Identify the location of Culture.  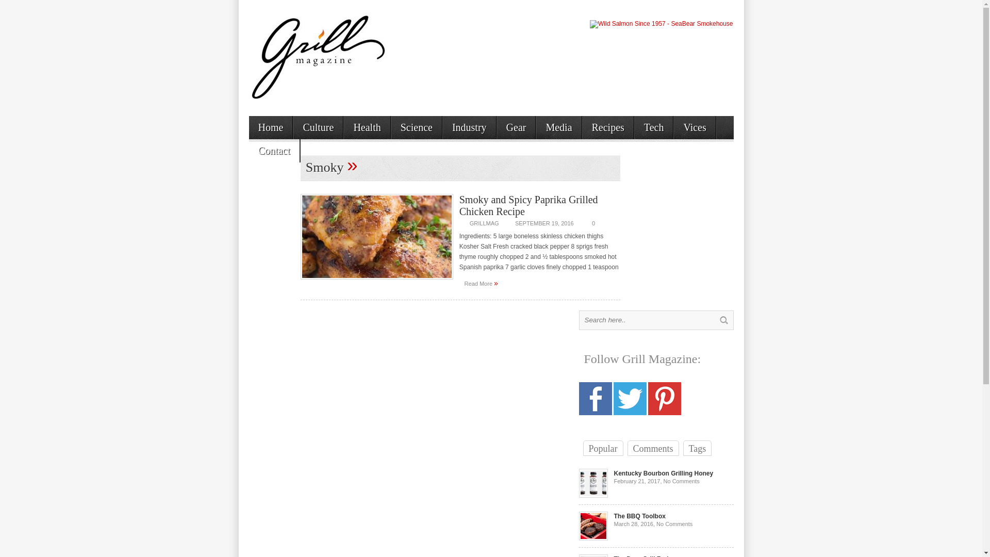
(318, 127).